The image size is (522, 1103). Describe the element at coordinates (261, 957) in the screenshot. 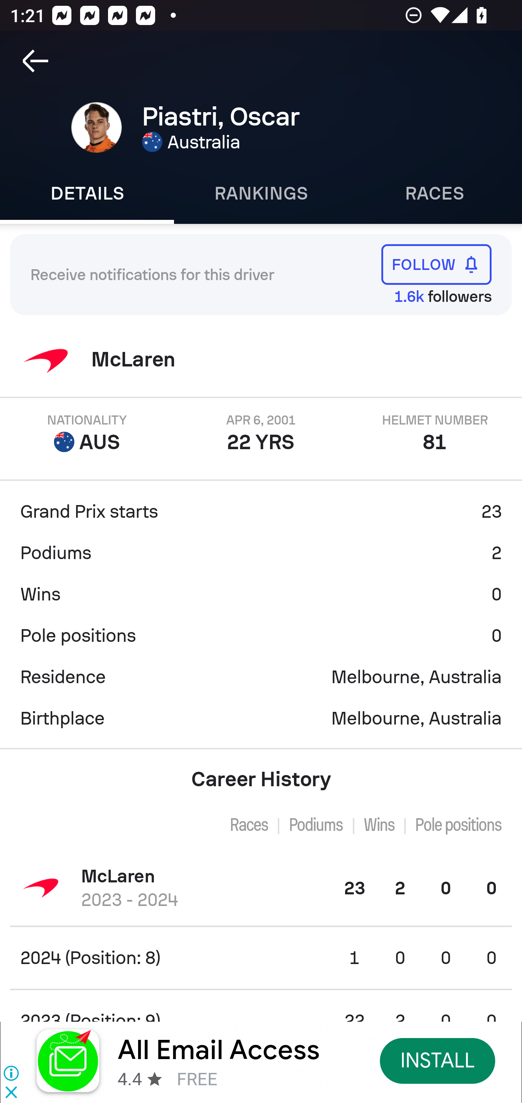

I see `2024 (Position: 8) 1 0 0 0` at that location.